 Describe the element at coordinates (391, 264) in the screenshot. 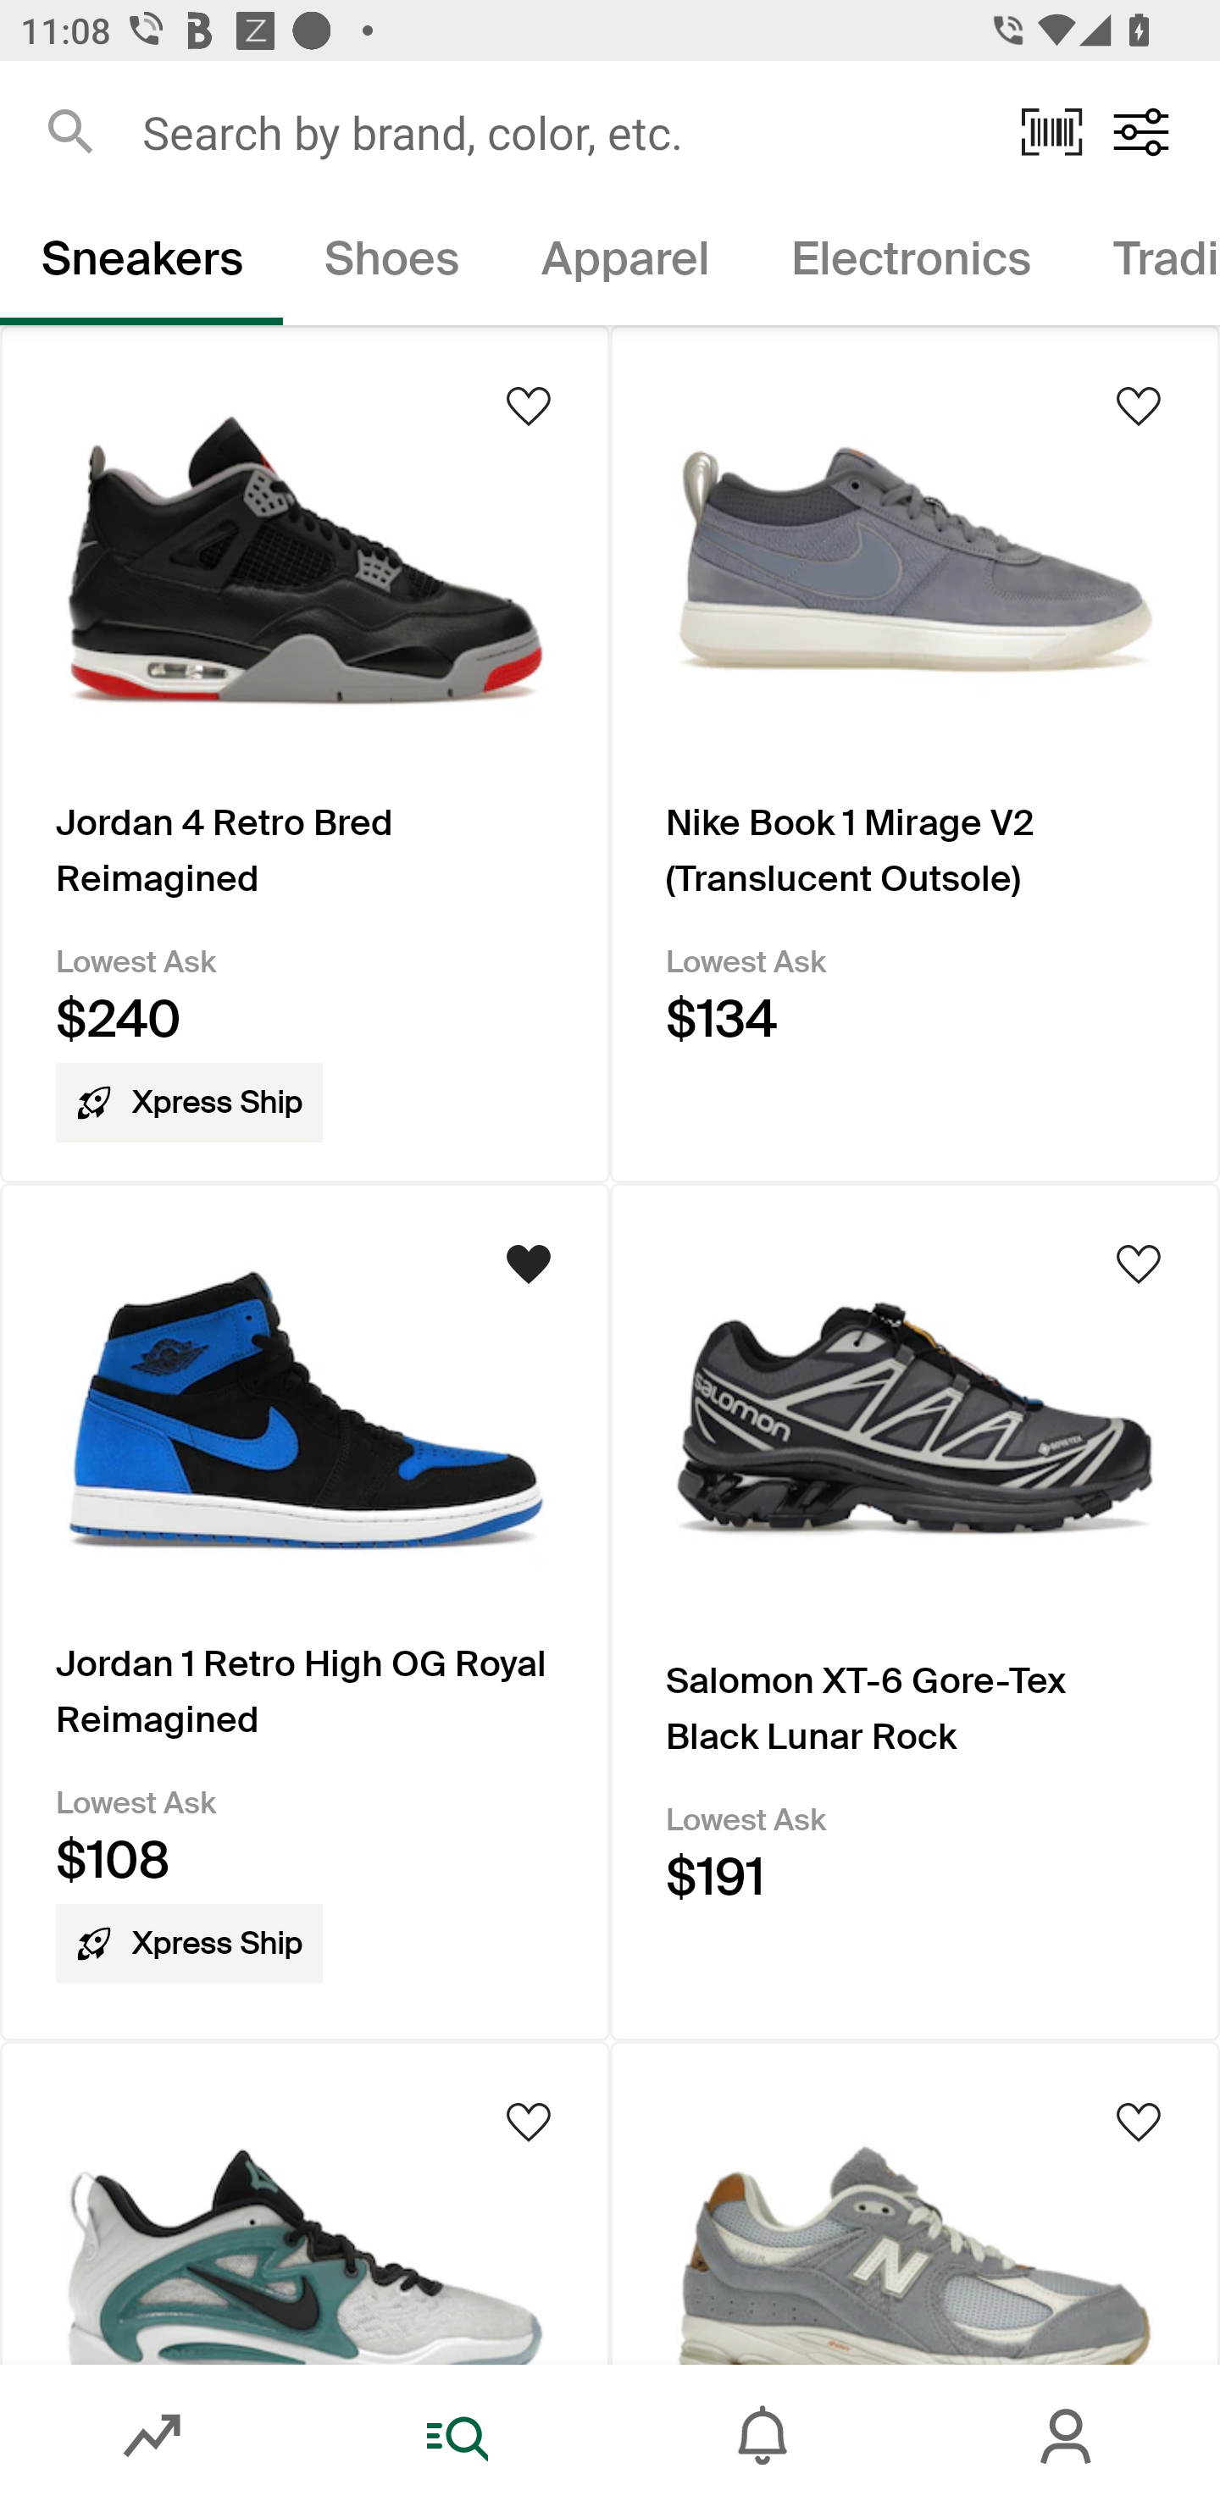

I see `Shoes` at that location.